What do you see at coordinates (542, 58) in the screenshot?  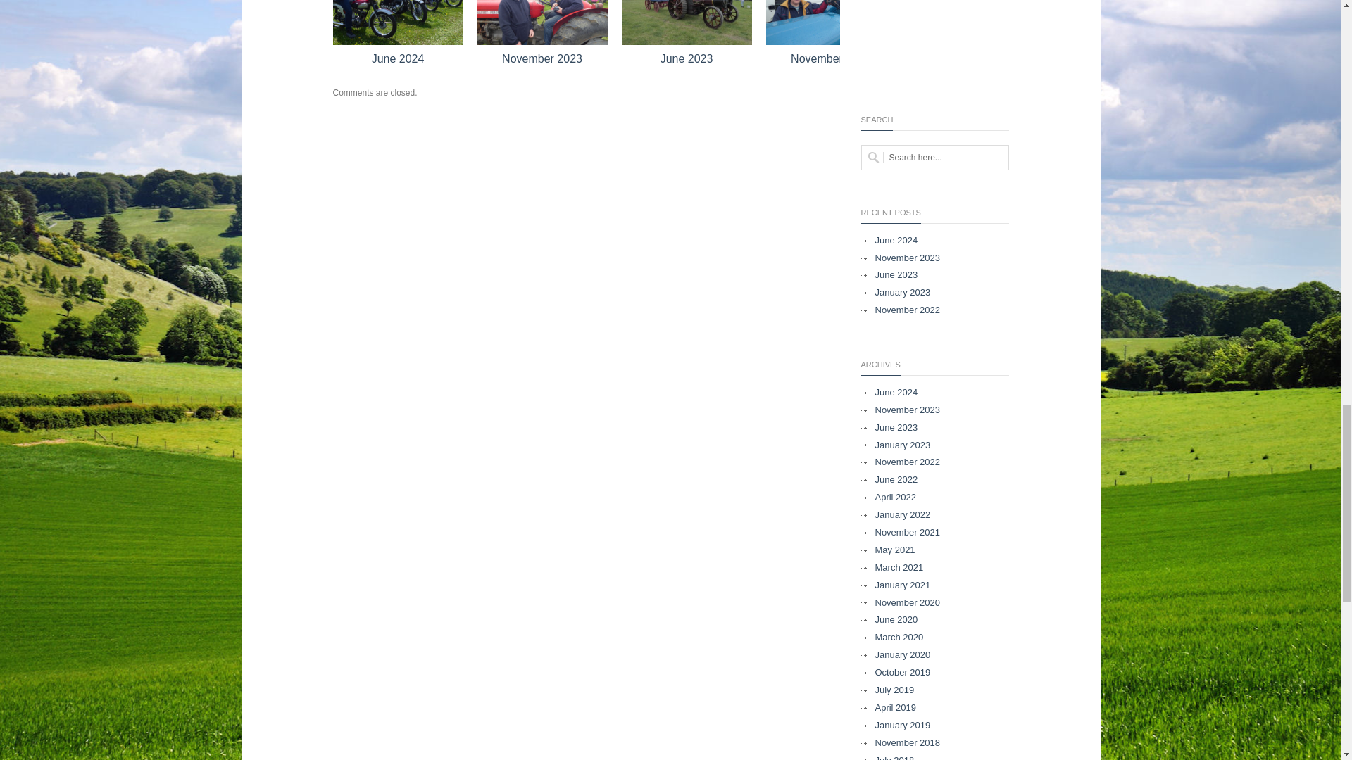 I see `November 2023` at bounding box center [542, 58].